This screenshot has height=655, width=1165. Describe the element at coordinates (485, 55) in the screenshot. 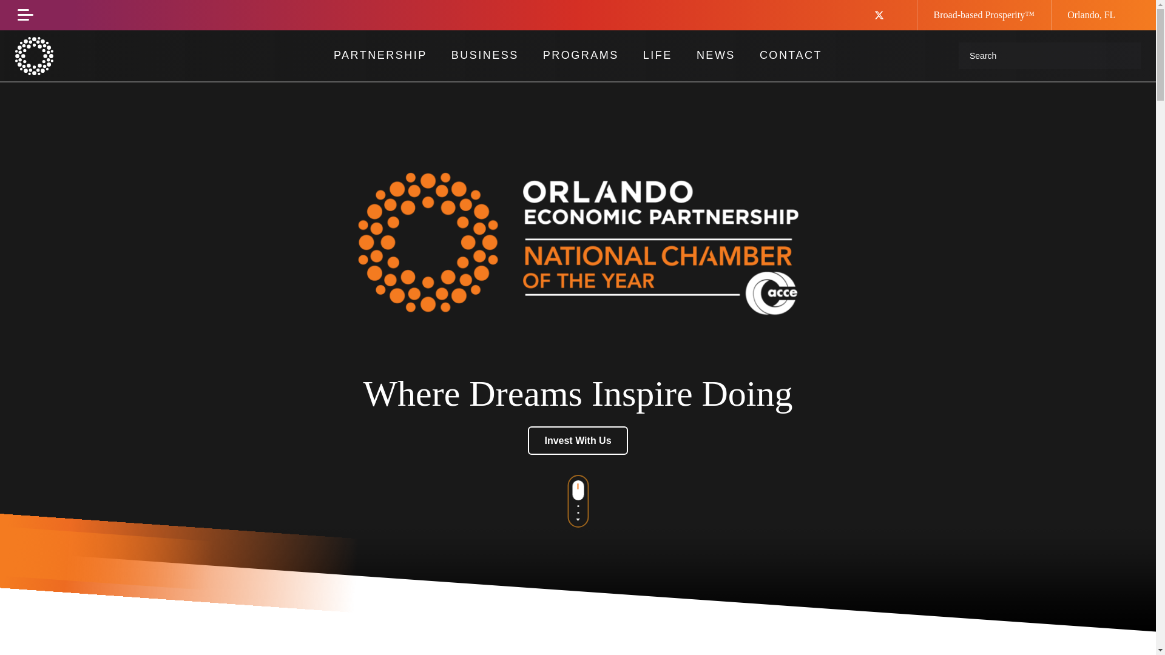

I see `BUSINESS` at that location.